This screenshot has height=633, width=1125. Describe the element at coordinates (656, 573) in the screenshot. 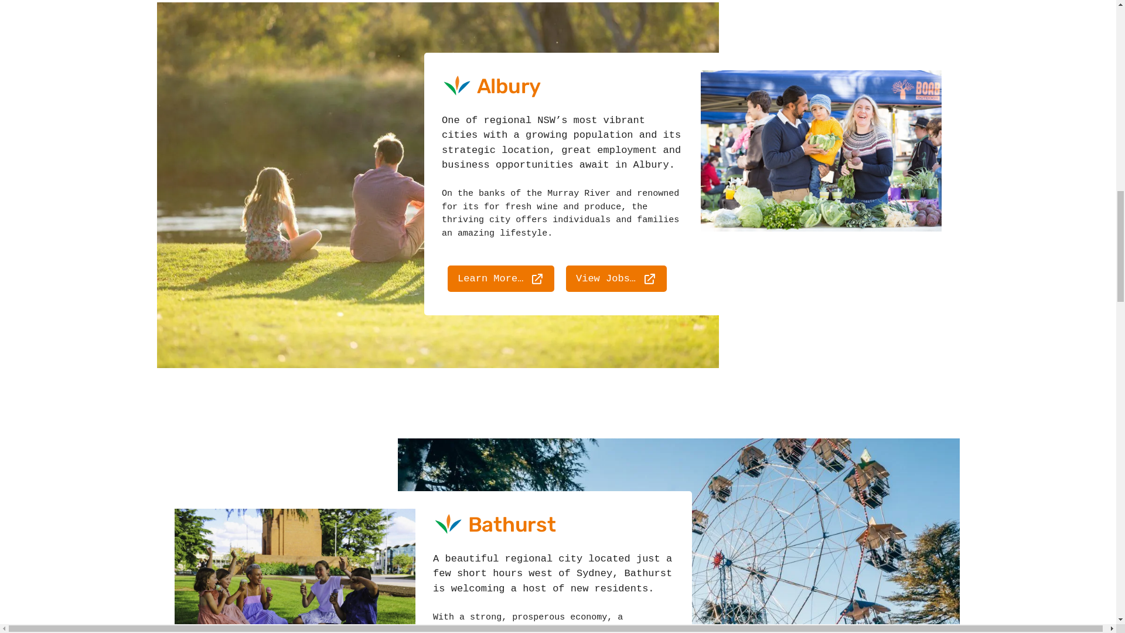

I see `Dubbo` at that location.